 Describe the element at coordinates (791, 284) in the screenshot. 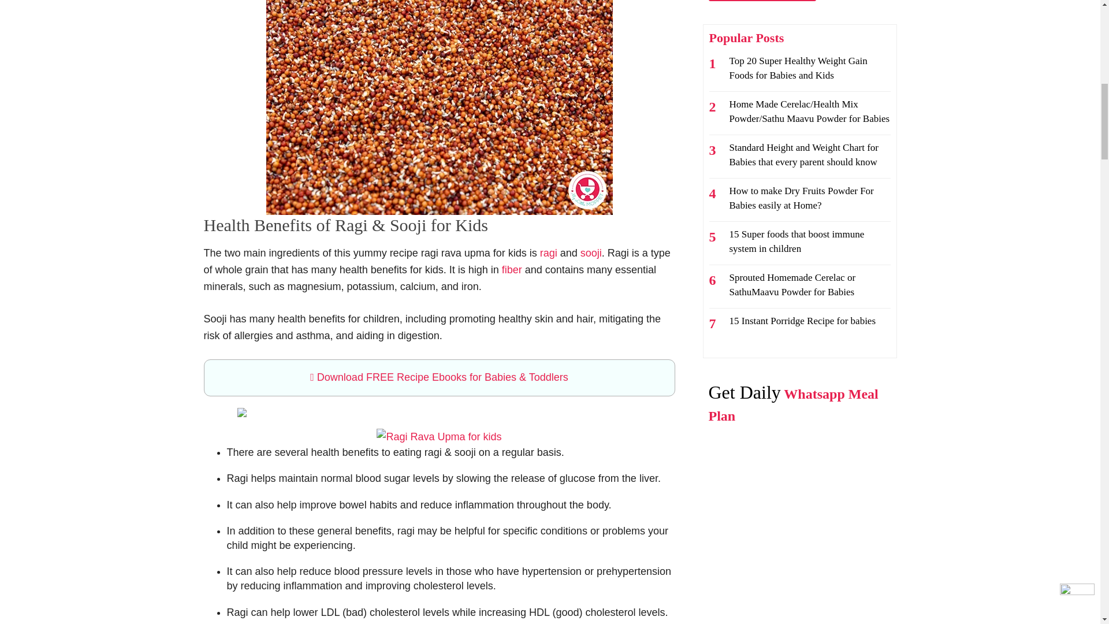

I see `Sprouted Homemade Cerelac or SathuMaavu Powder for Babies` at that location.